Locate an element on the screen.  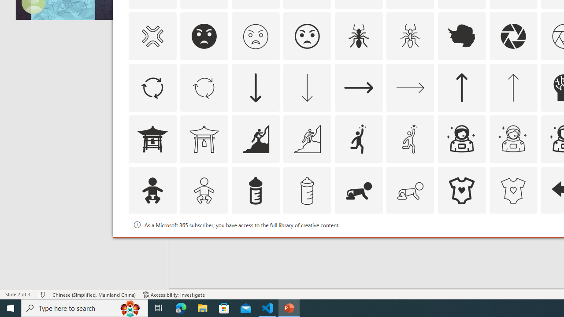
AutomationID: Icons_ArrowRight is located at coordinates (359, 87).